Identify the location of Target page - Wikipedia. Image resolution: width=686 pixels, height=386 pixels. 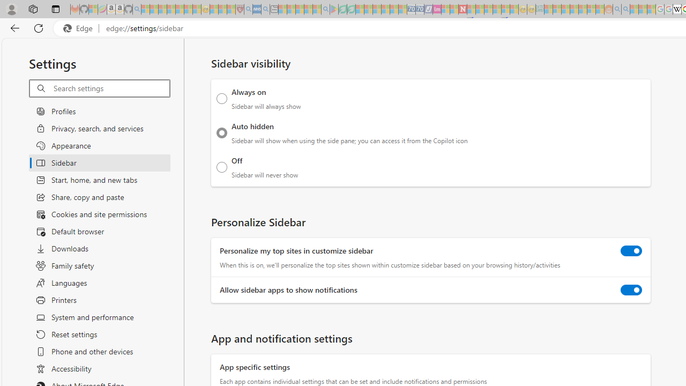
(677, 10).